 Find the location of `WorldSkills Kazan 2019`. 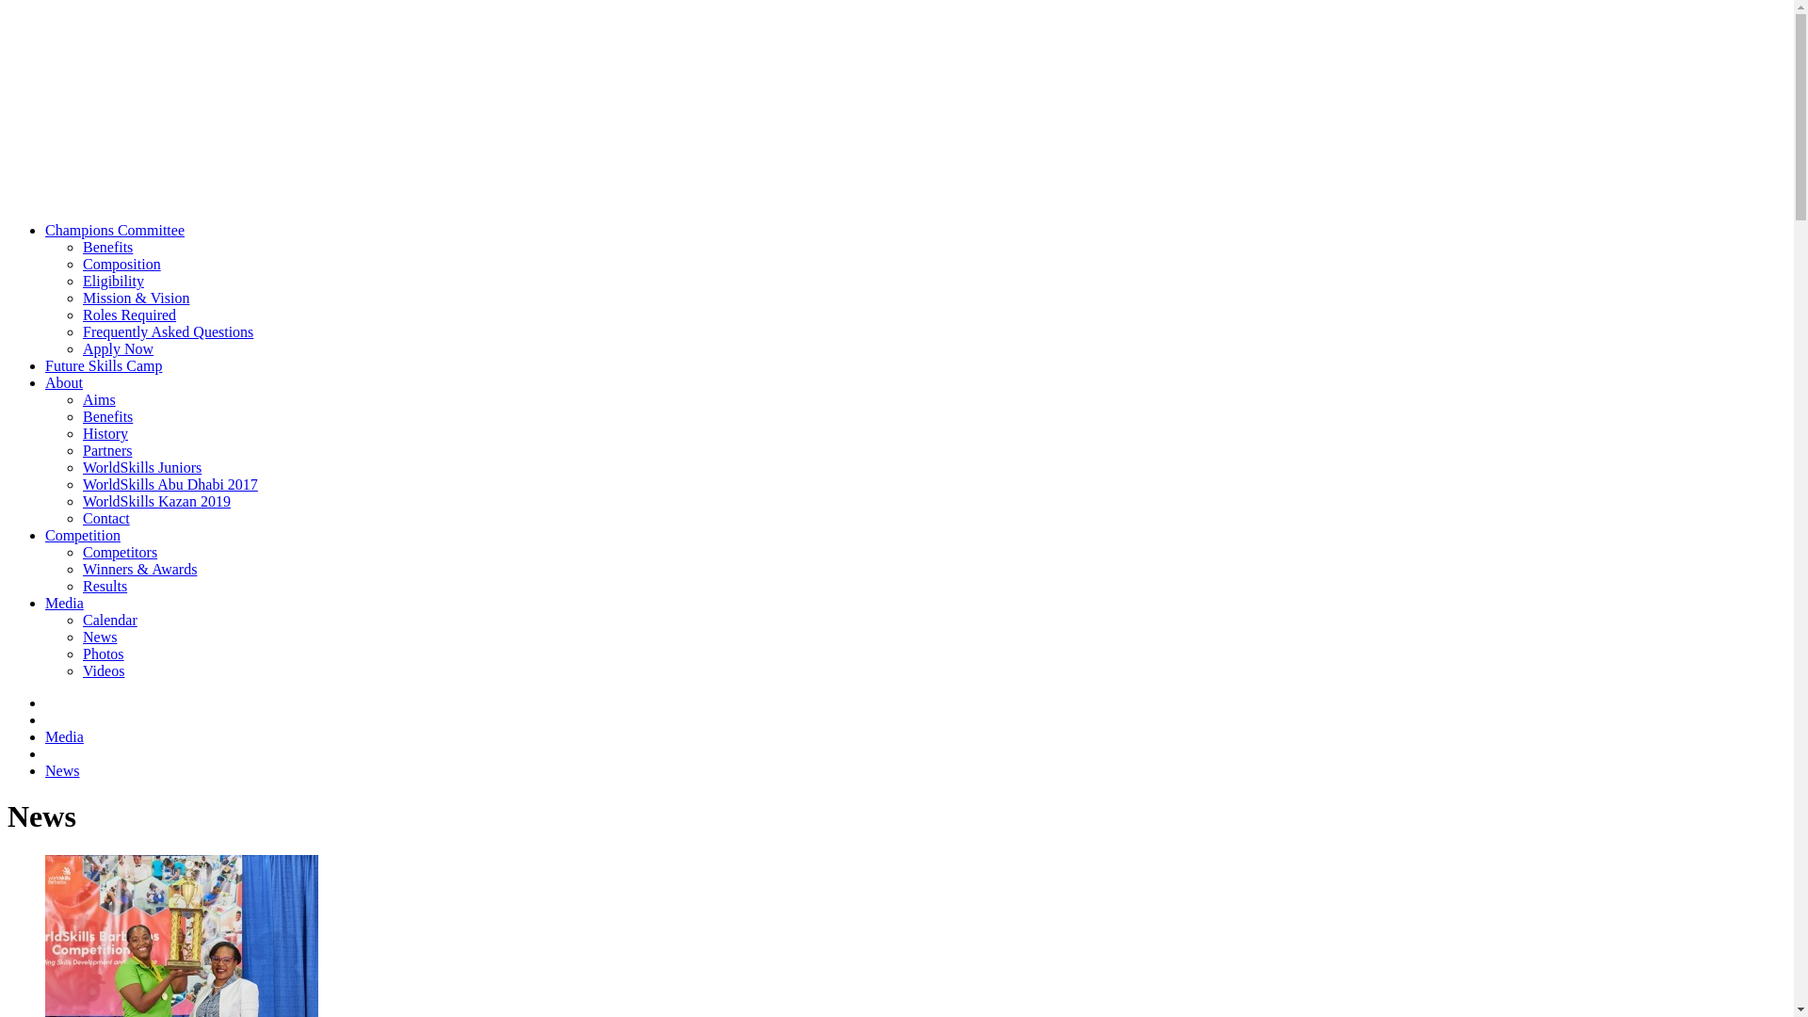

WorldSkills Kazan 2019 is located at coordinates (156, 501).